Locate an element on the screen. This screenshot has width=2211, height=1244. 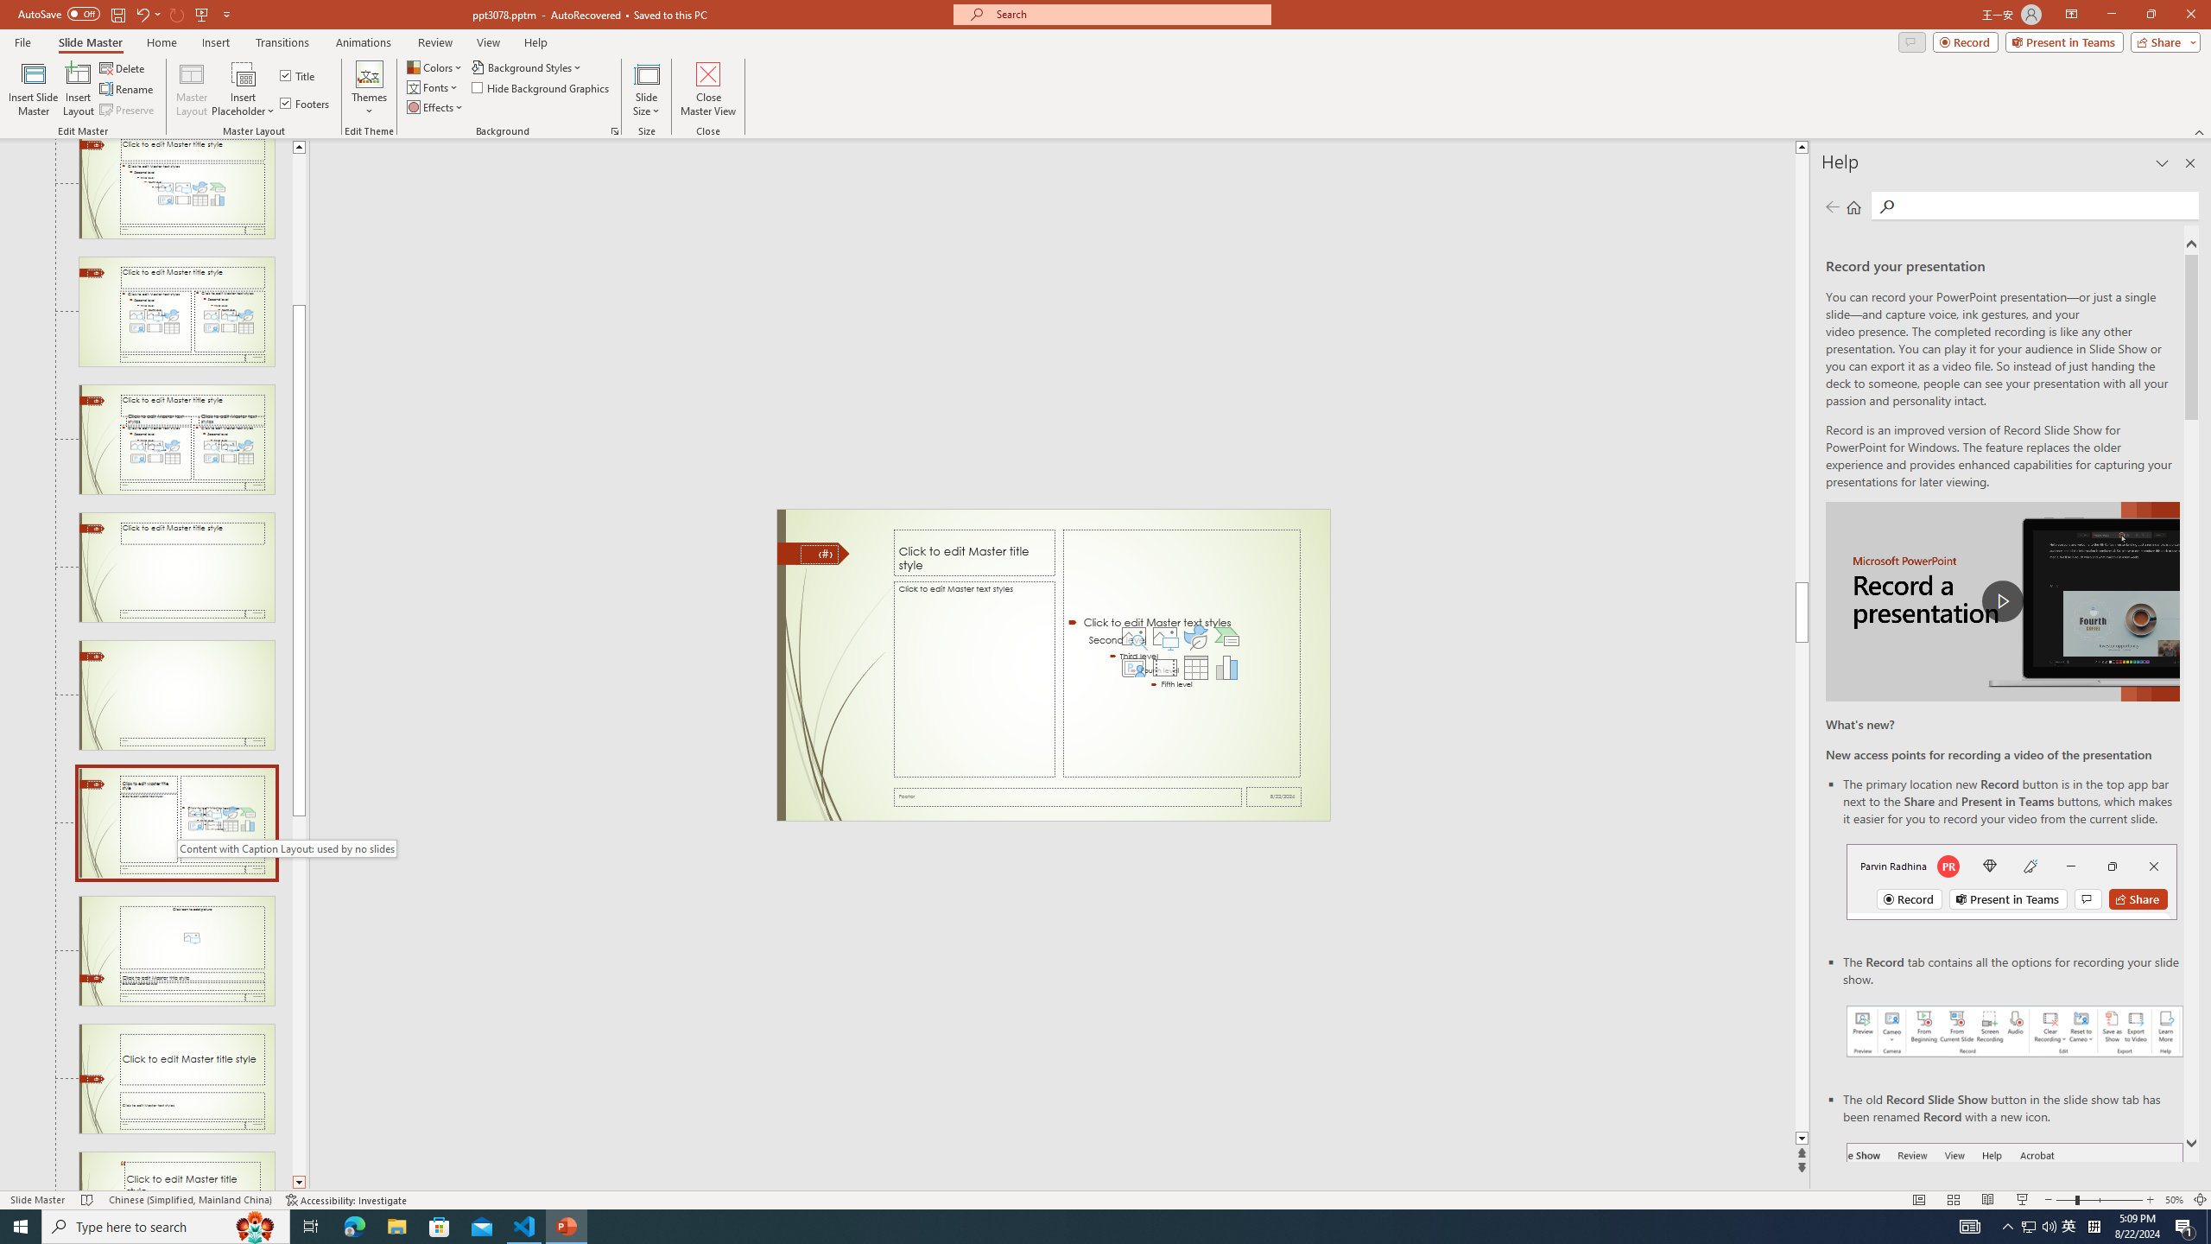
Close Master View is located at coordinates (708, 89).